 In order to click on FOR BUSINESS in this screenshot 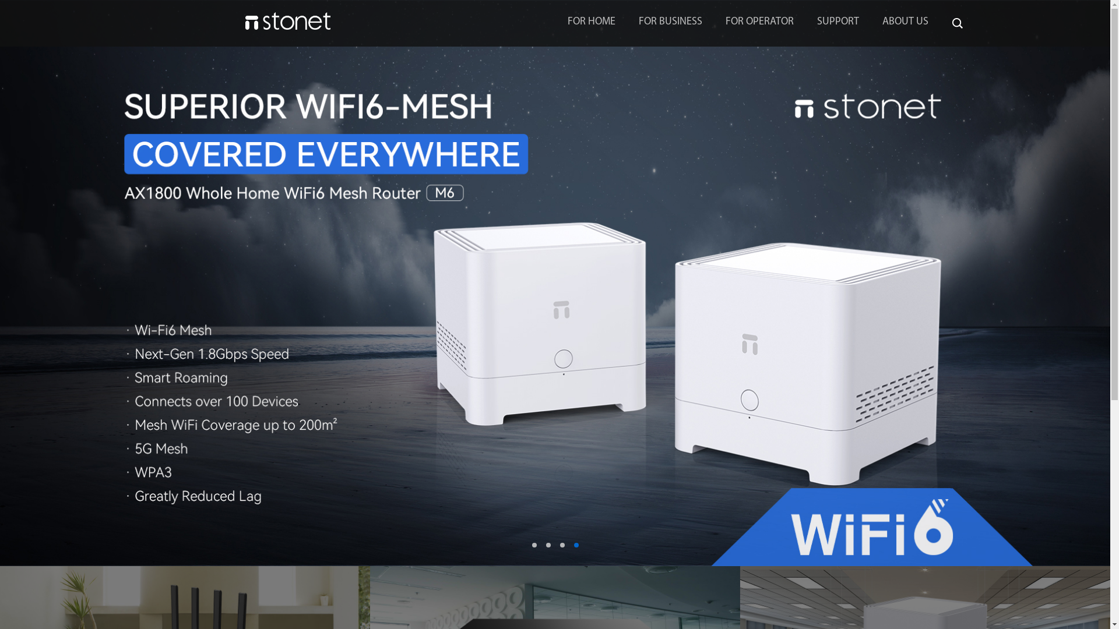, I will do `click(670, 22)`.